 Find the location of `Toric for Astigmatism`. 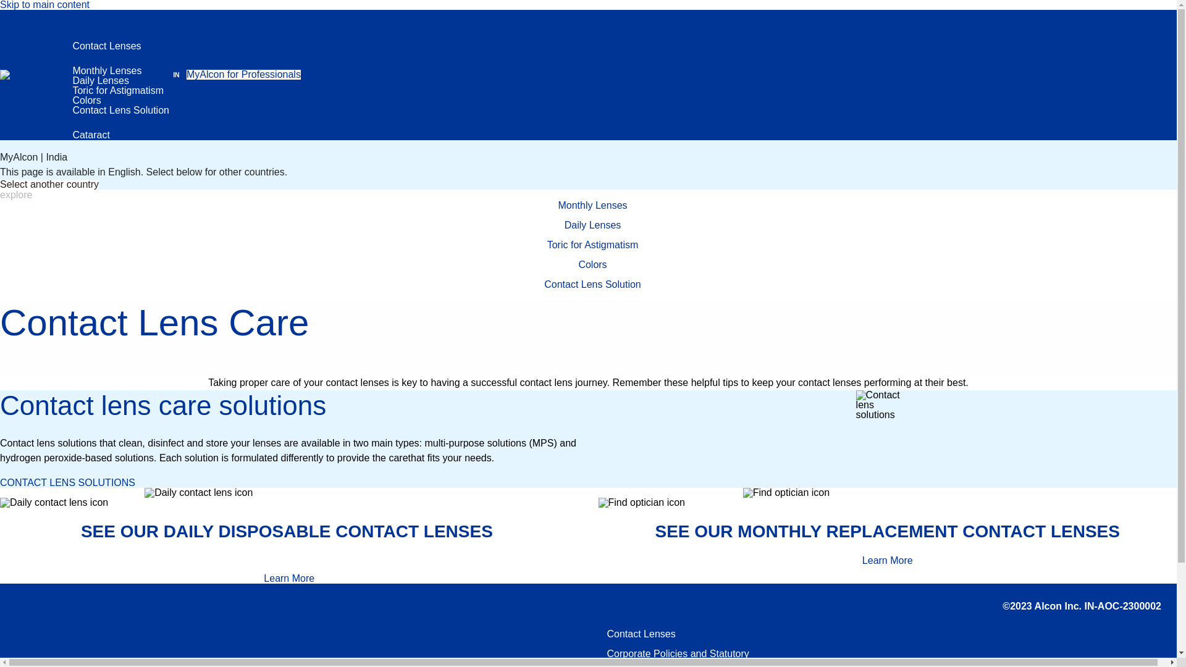

Toric for Astigmatism is located at coordinates (117, 90).